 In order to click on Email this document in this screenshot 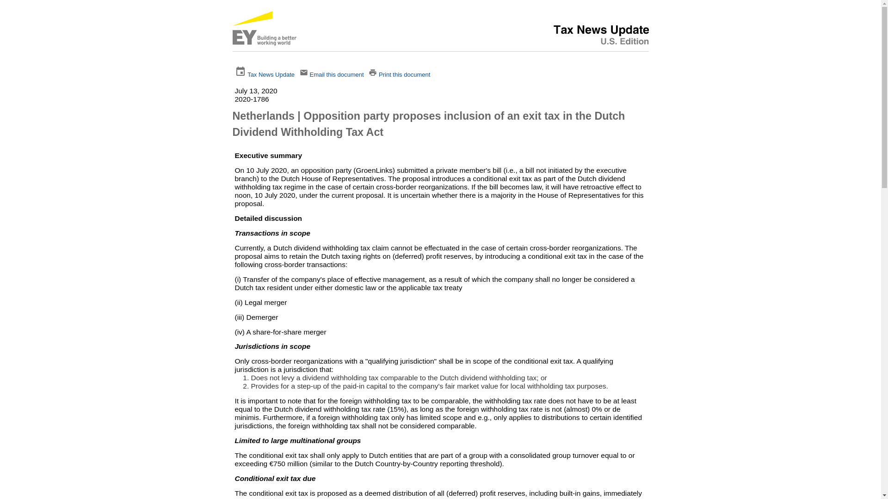, I will do `click(336, 74)`.